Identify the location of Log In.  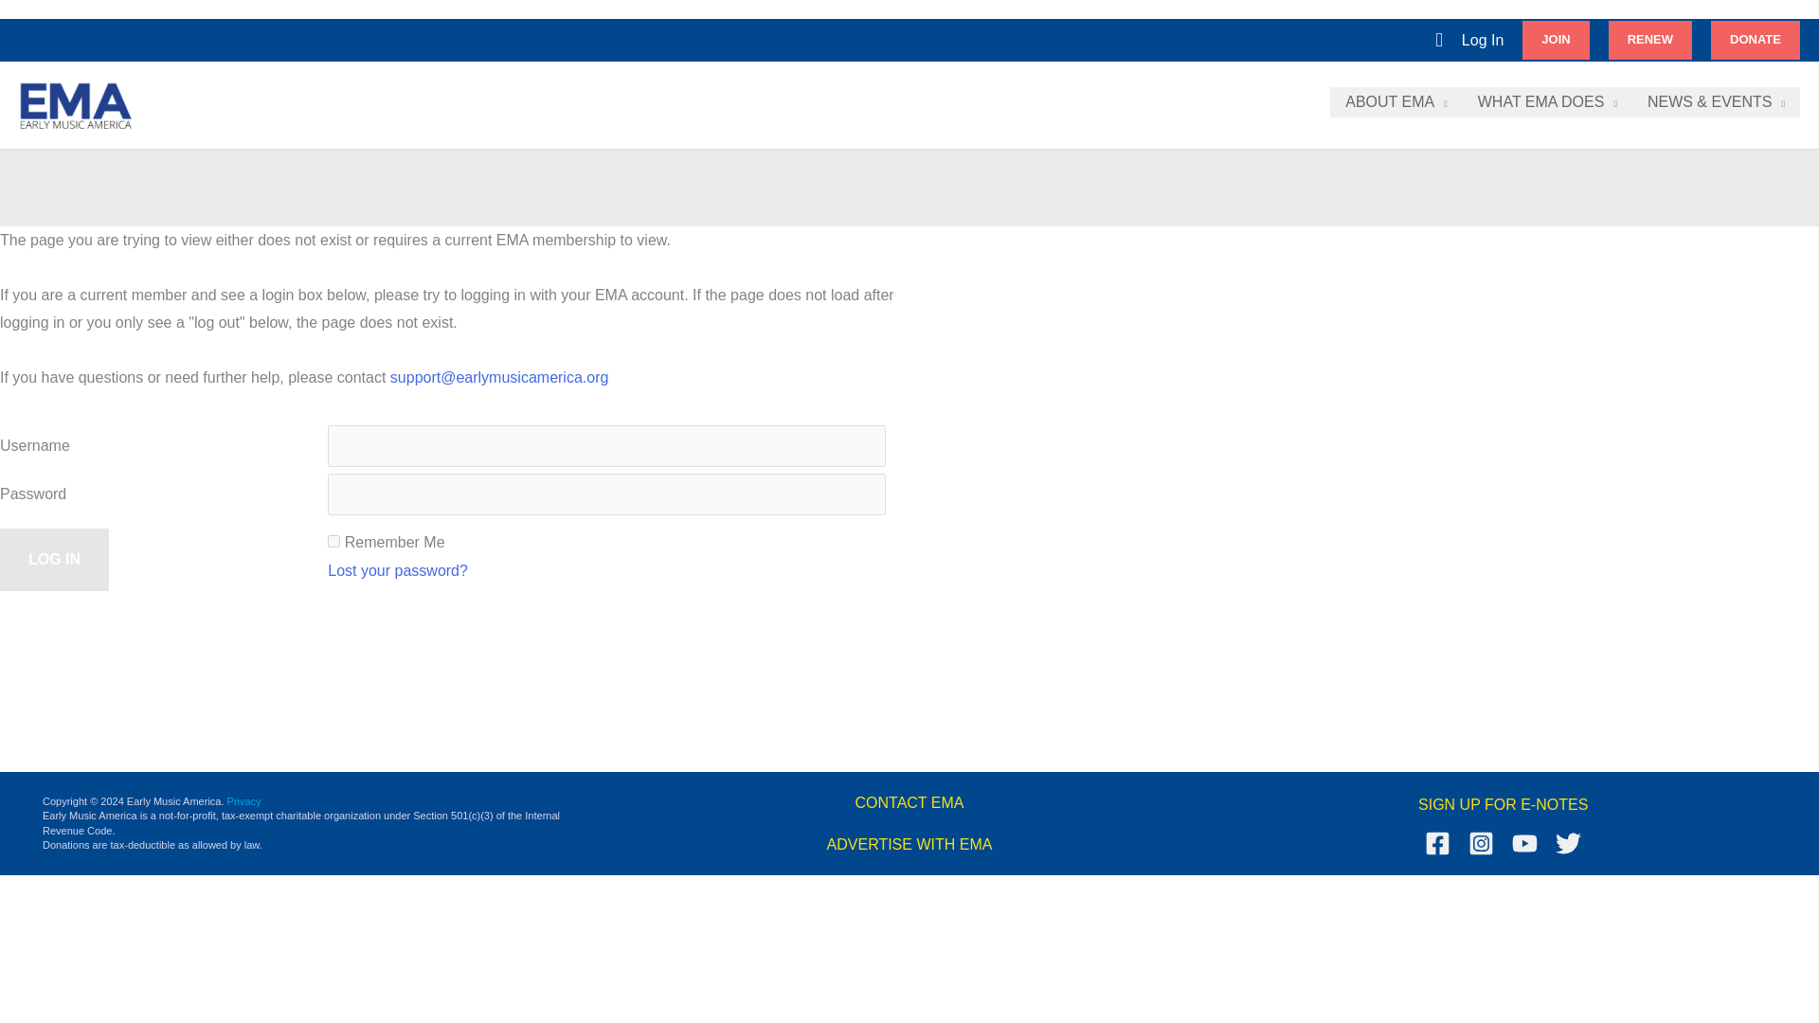
(55, 560).